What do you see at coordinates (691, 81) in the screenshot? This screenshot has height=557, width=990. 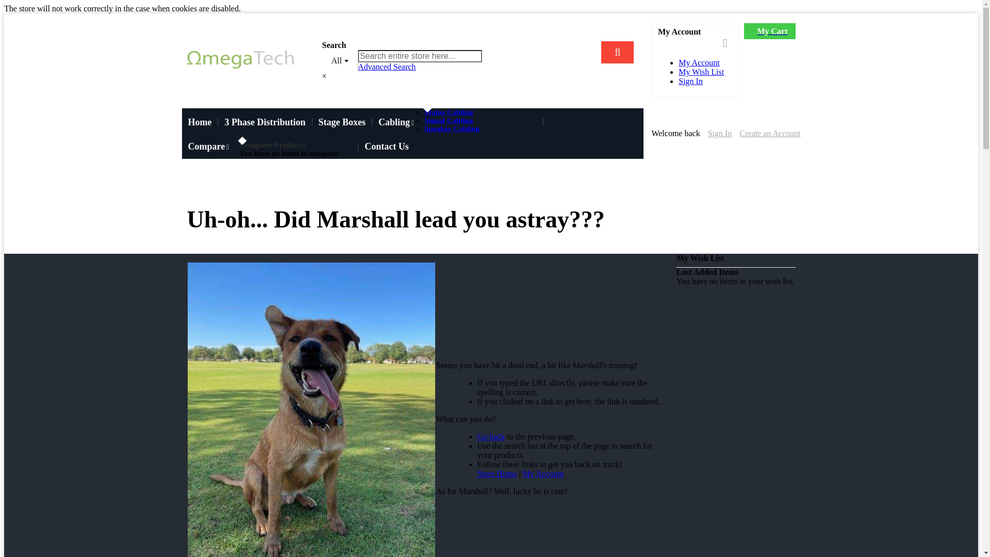 I see `Sign In` at bounding box center [691, 81].